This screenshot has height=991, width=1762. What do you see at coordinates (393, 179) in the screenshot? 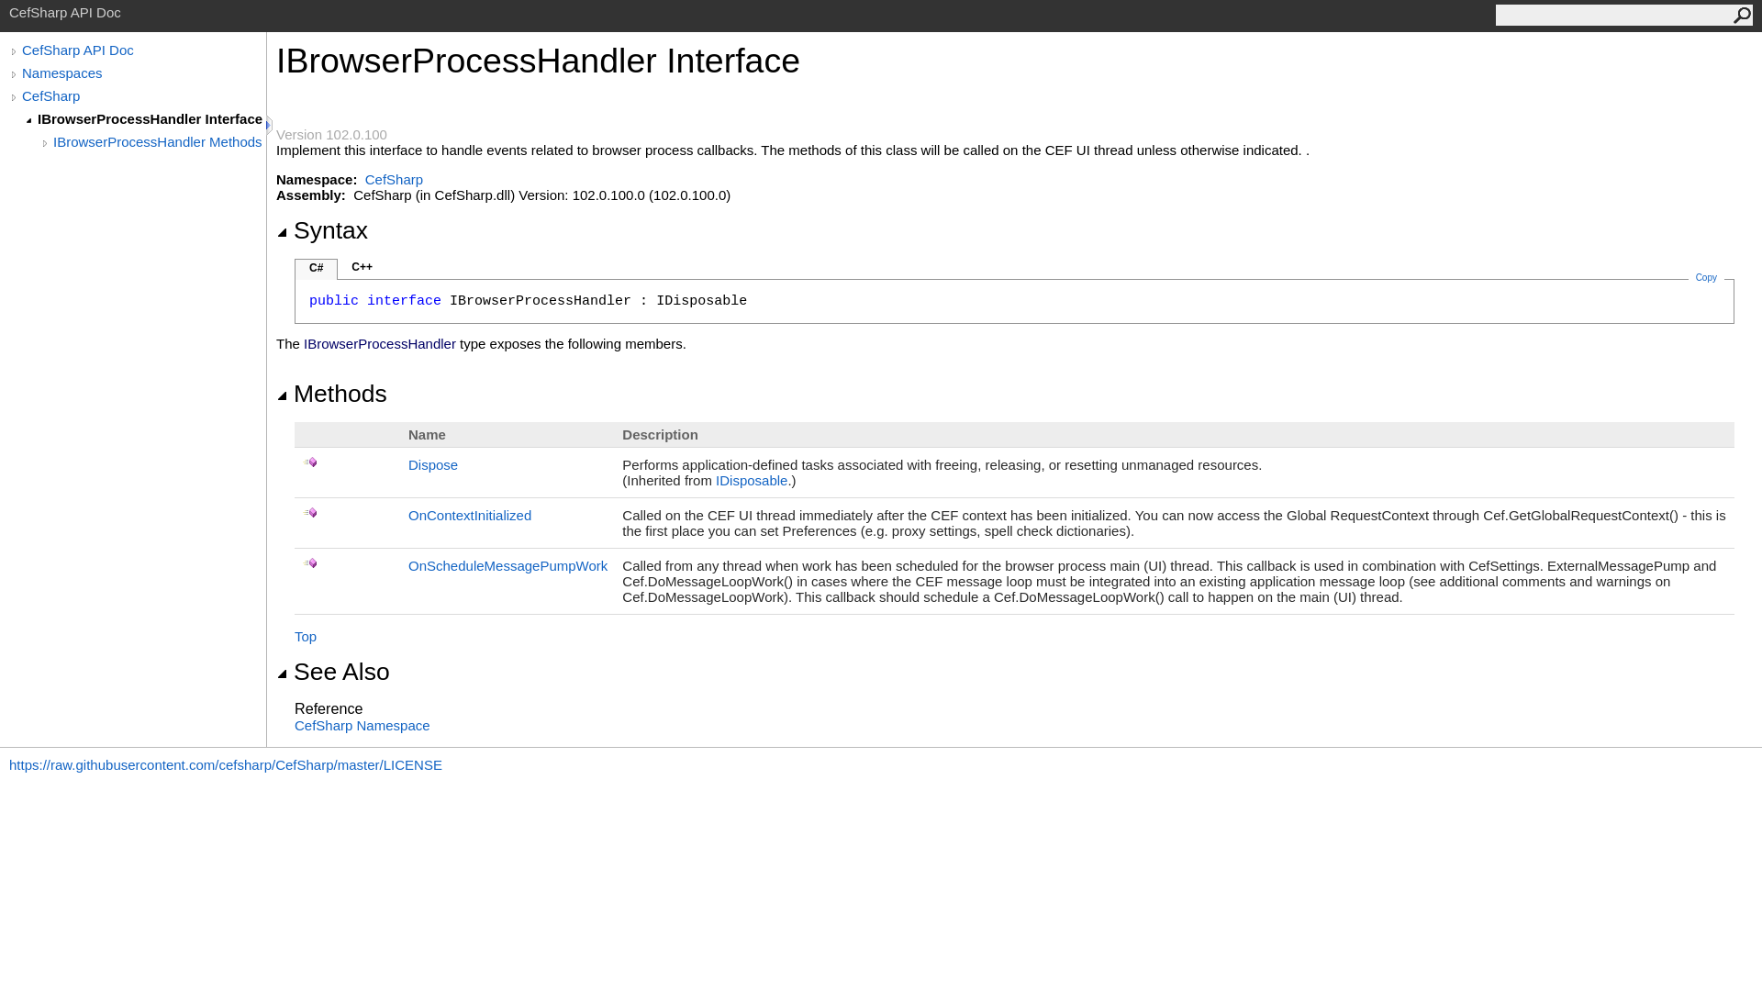
I see `CefSharp` at bounding box center [393, 179].